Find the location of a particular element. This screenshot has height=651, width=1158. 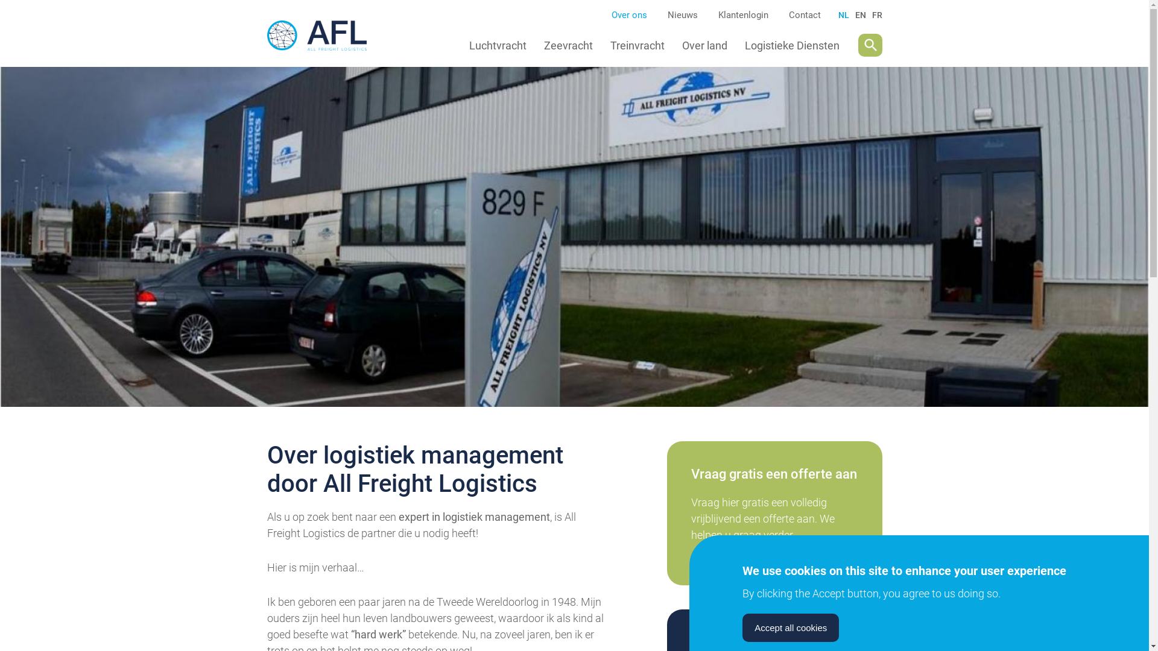

Treinvracht is located at coordinates (638, 45).